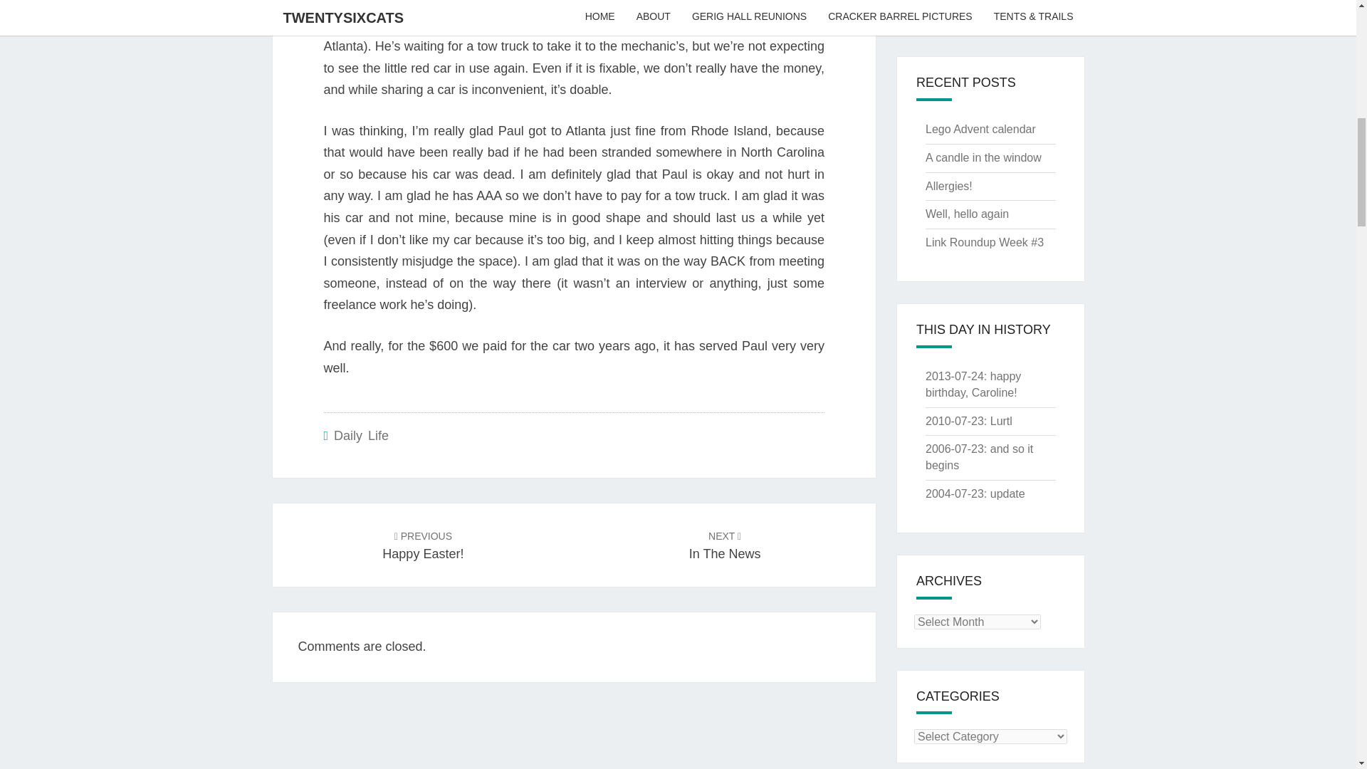 This screenshot has height=769, width=1367. What do you see at coordinates (979, 457) in the screenshot?
I see `and so it begins` at bounding box center [979, 457].